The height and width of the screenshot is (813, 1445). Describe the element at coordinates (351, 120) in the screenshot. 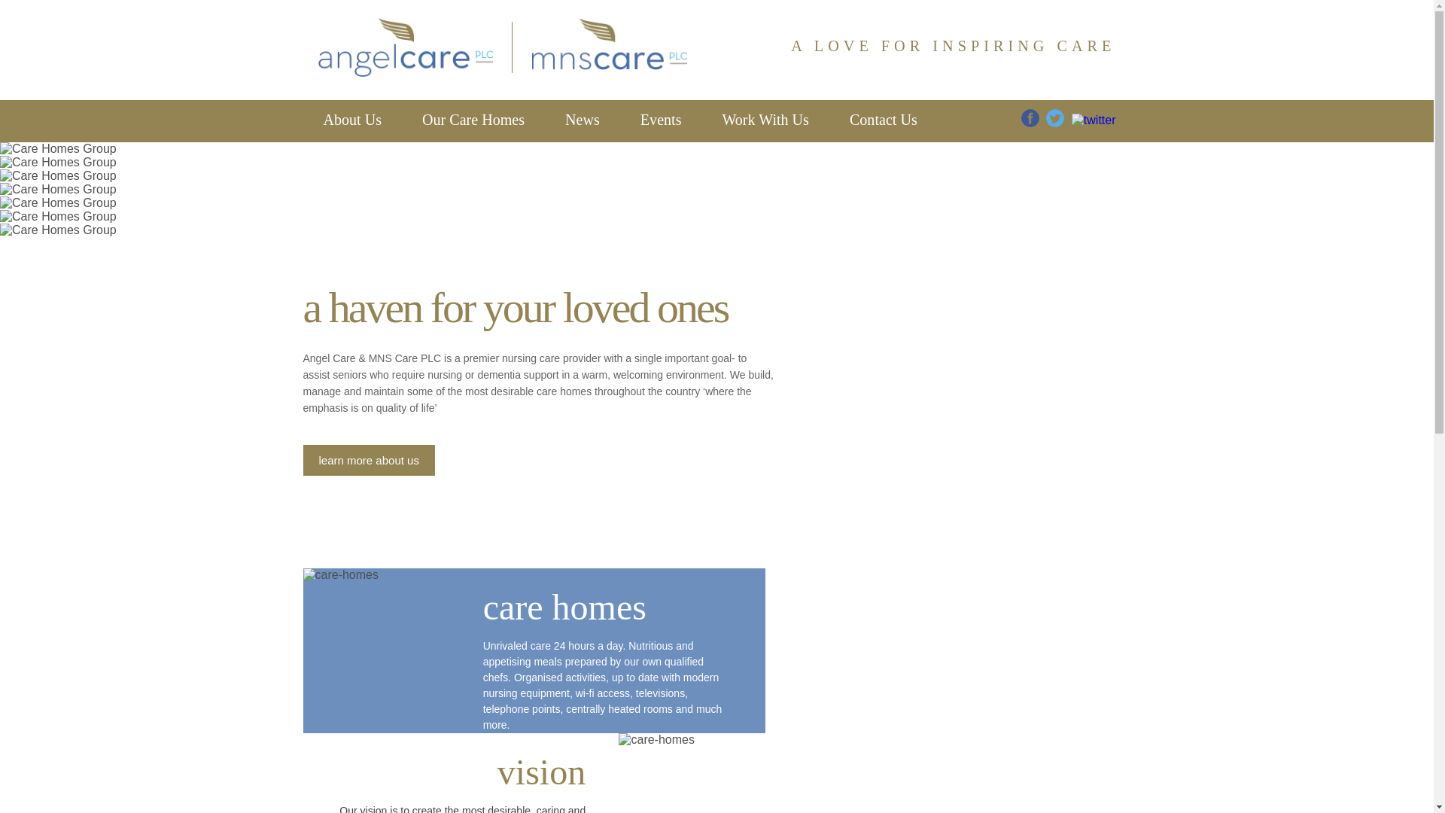

I see `About Us` at that location.